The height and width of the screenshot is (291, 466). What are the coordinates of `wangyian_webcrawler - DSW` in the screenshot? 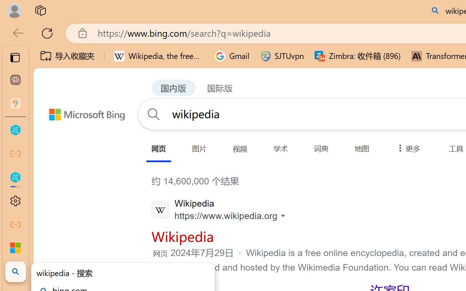 It's located at (15, 178).